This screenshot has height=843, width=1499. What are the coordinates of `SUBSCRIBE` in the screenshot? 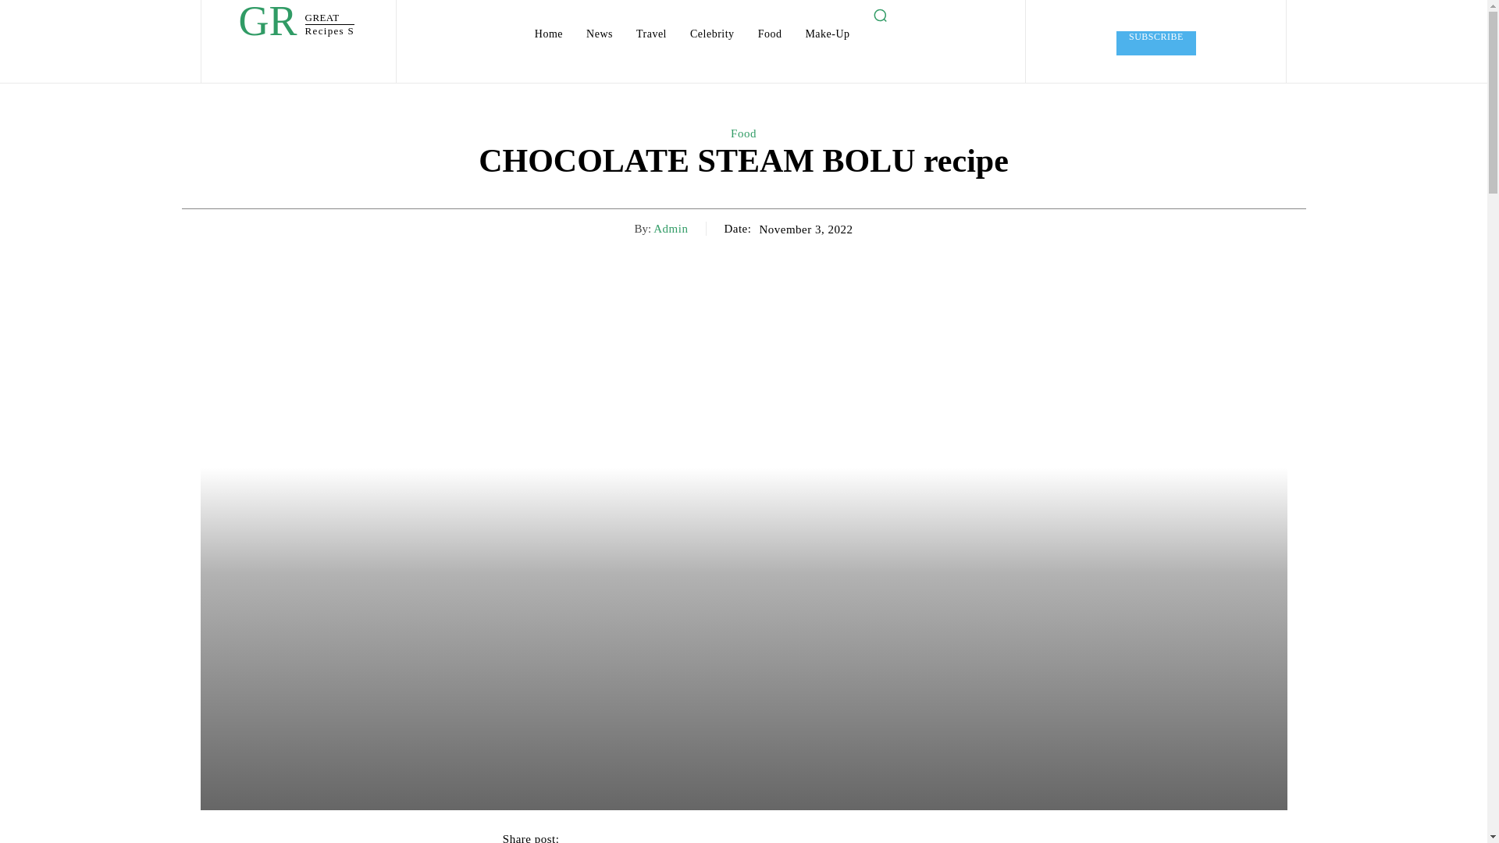 It's located at (1156, 43).